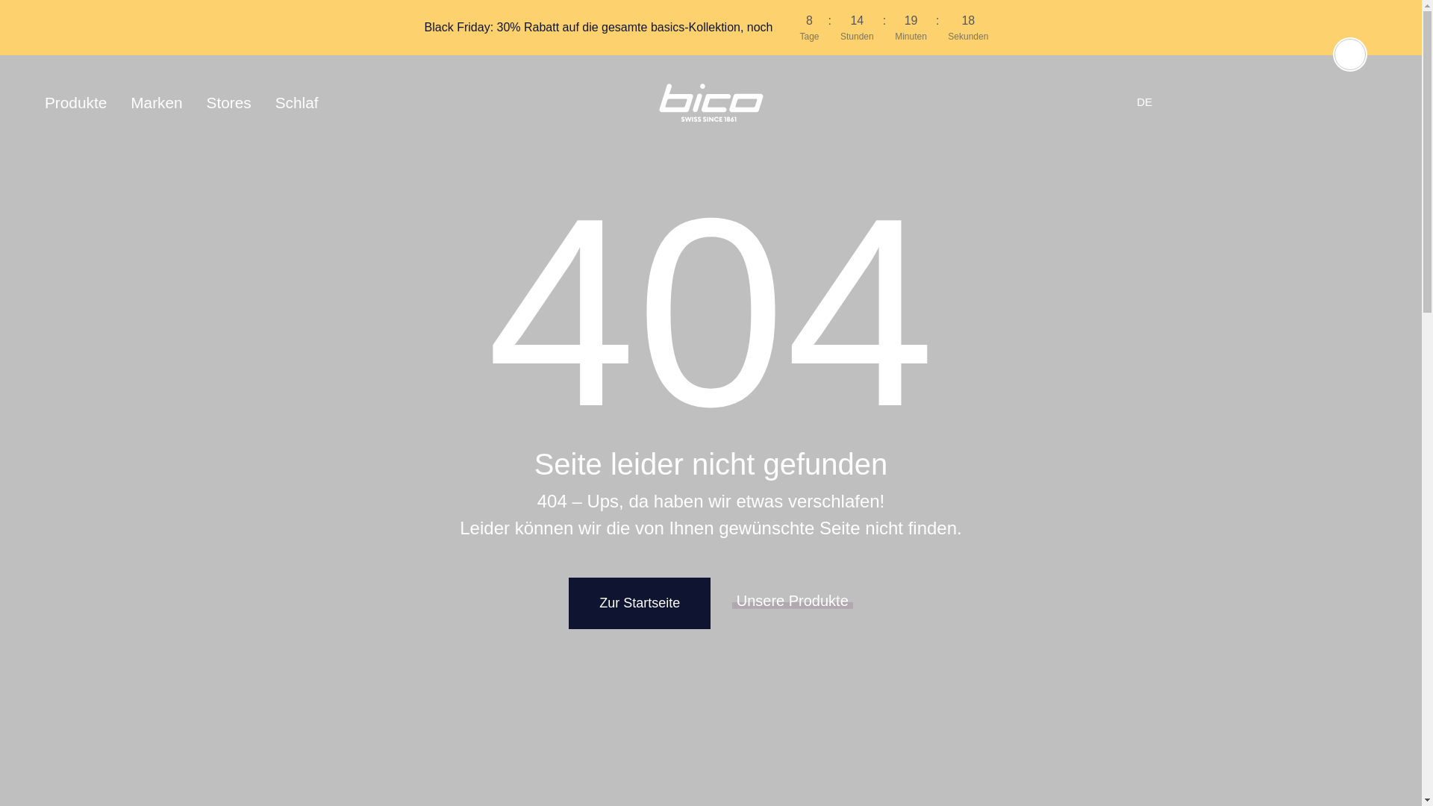 The height and width of the screenshot is (806, 1433). What do you see at coordinates (157, 103) in the screenshot?
I see `Marken` at bounding box center [157, 103].